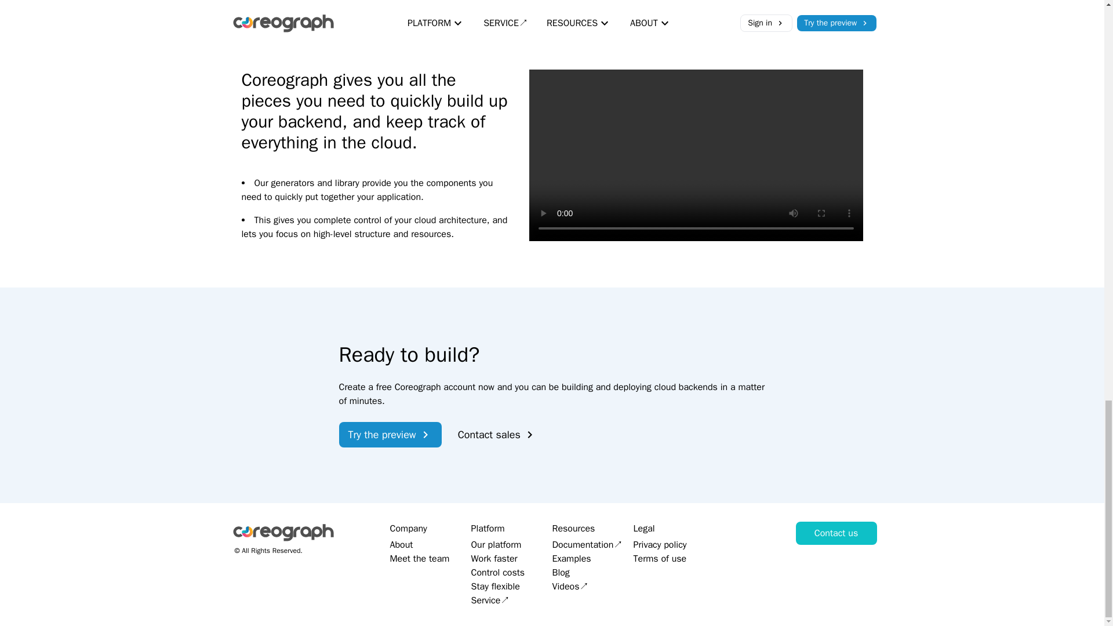 The height and width of the screenshot is (626, 1113). Describe the element at coordinates (401, 545) in the screenshot. I see `About` at that location.